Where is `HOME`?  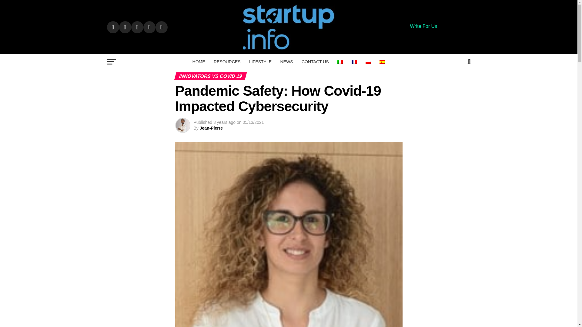 HOME is located at coordinates (199, 62).